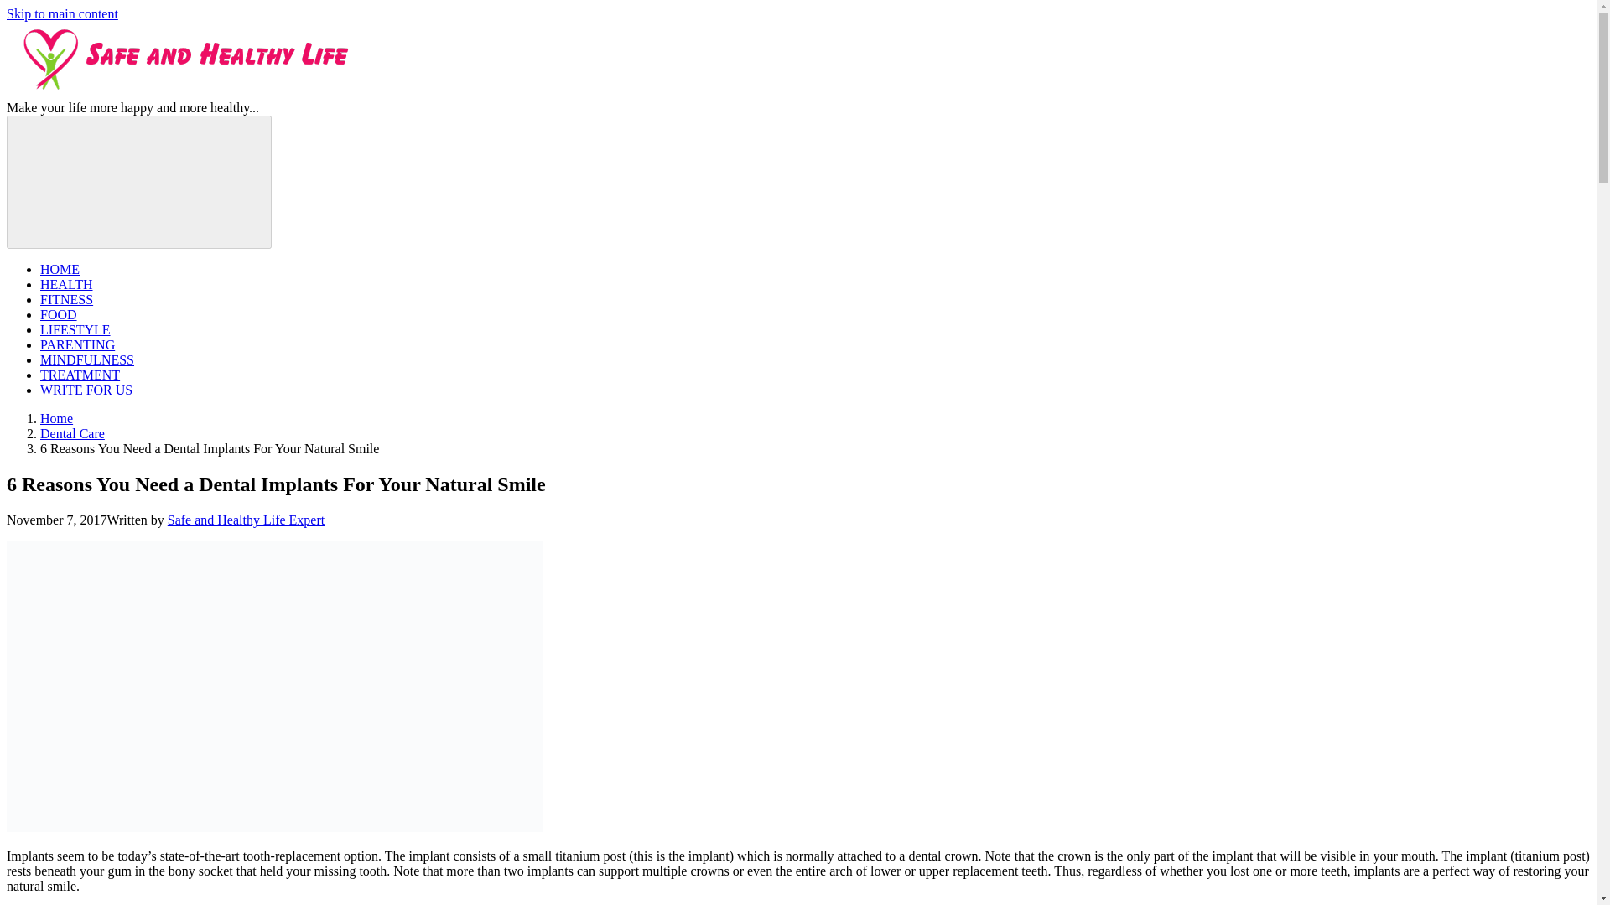 The width and height of the screenshot is (1610, 905). I want to click on Safe and Healthy Life Expert, so click(246, 520).